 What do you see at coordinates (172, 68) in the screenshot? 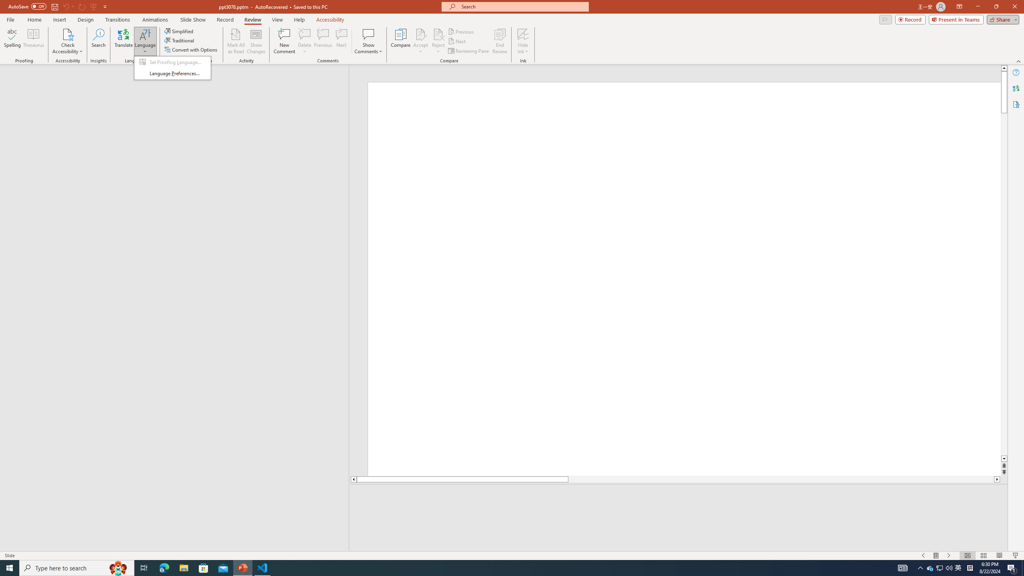
I see `&Language` at bounding box center [172, 68].